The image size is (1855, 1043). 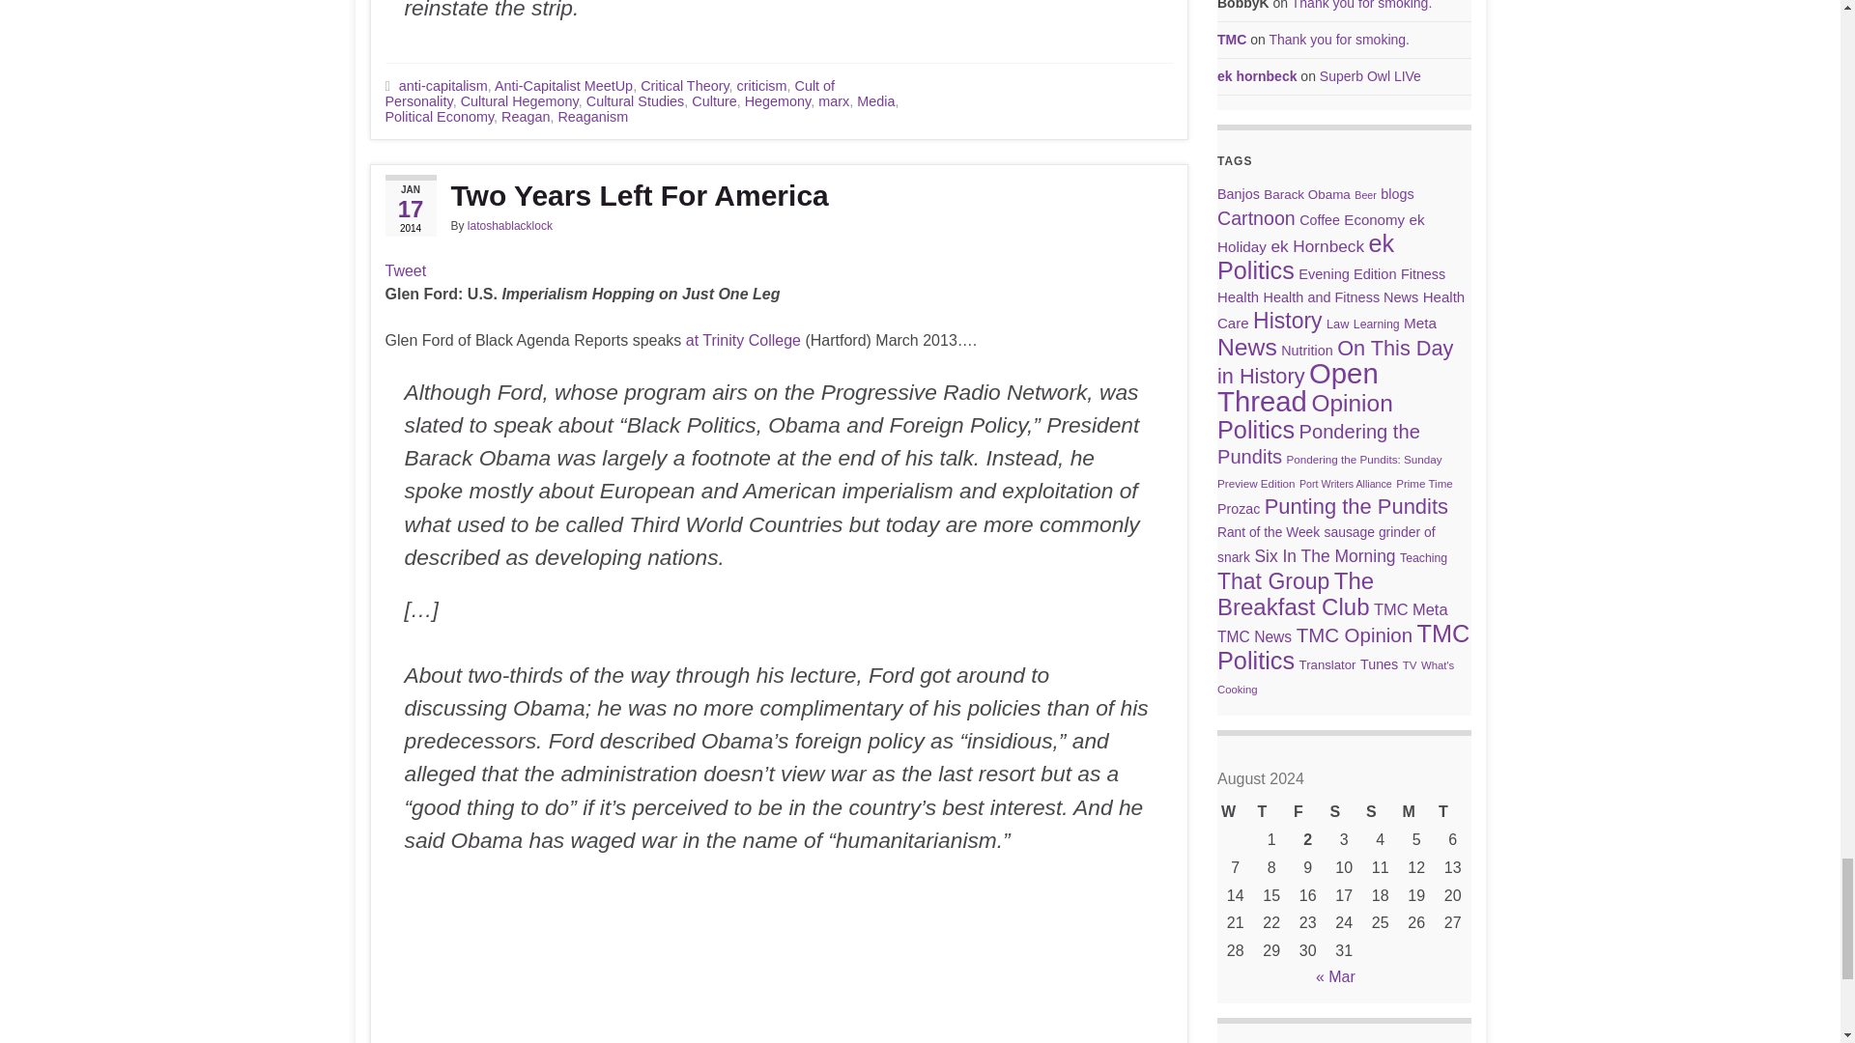 What do you see at coordinates (1380, 813) in the screenshot?
I see `Sunday` at bounding box center [1380, 813].